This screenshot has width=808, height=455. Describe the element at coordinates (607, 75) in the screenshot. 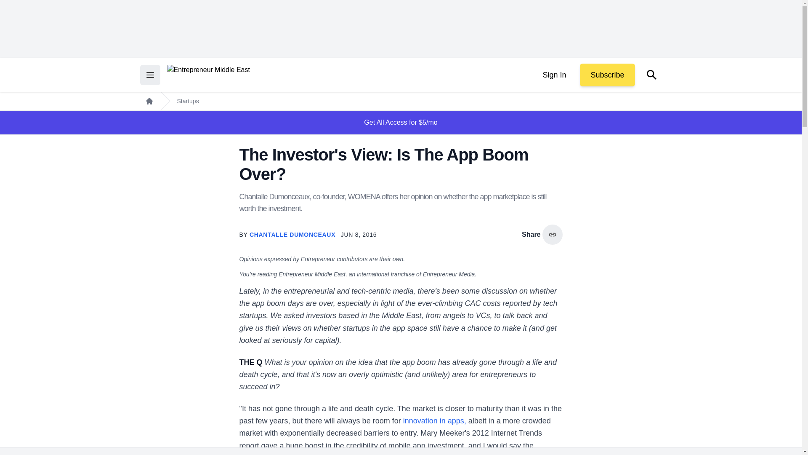

I see `Subscribe` at that location.